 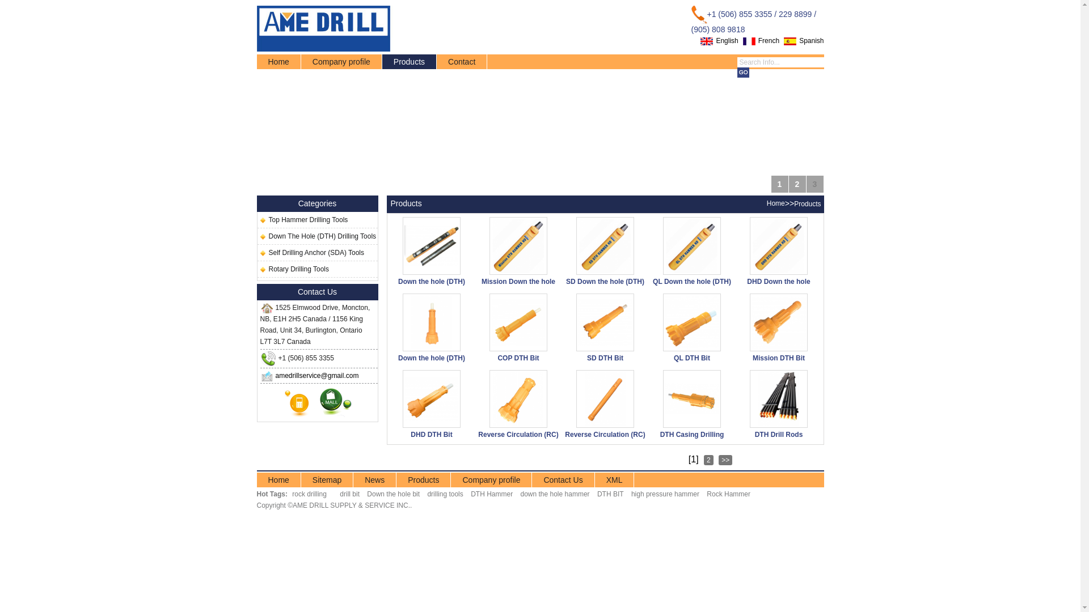 What do you see at coordinates (691, 281) in the screenshot?
I see `QL Down the hole (DTH) Hammers` at bounding box center [691, 281].